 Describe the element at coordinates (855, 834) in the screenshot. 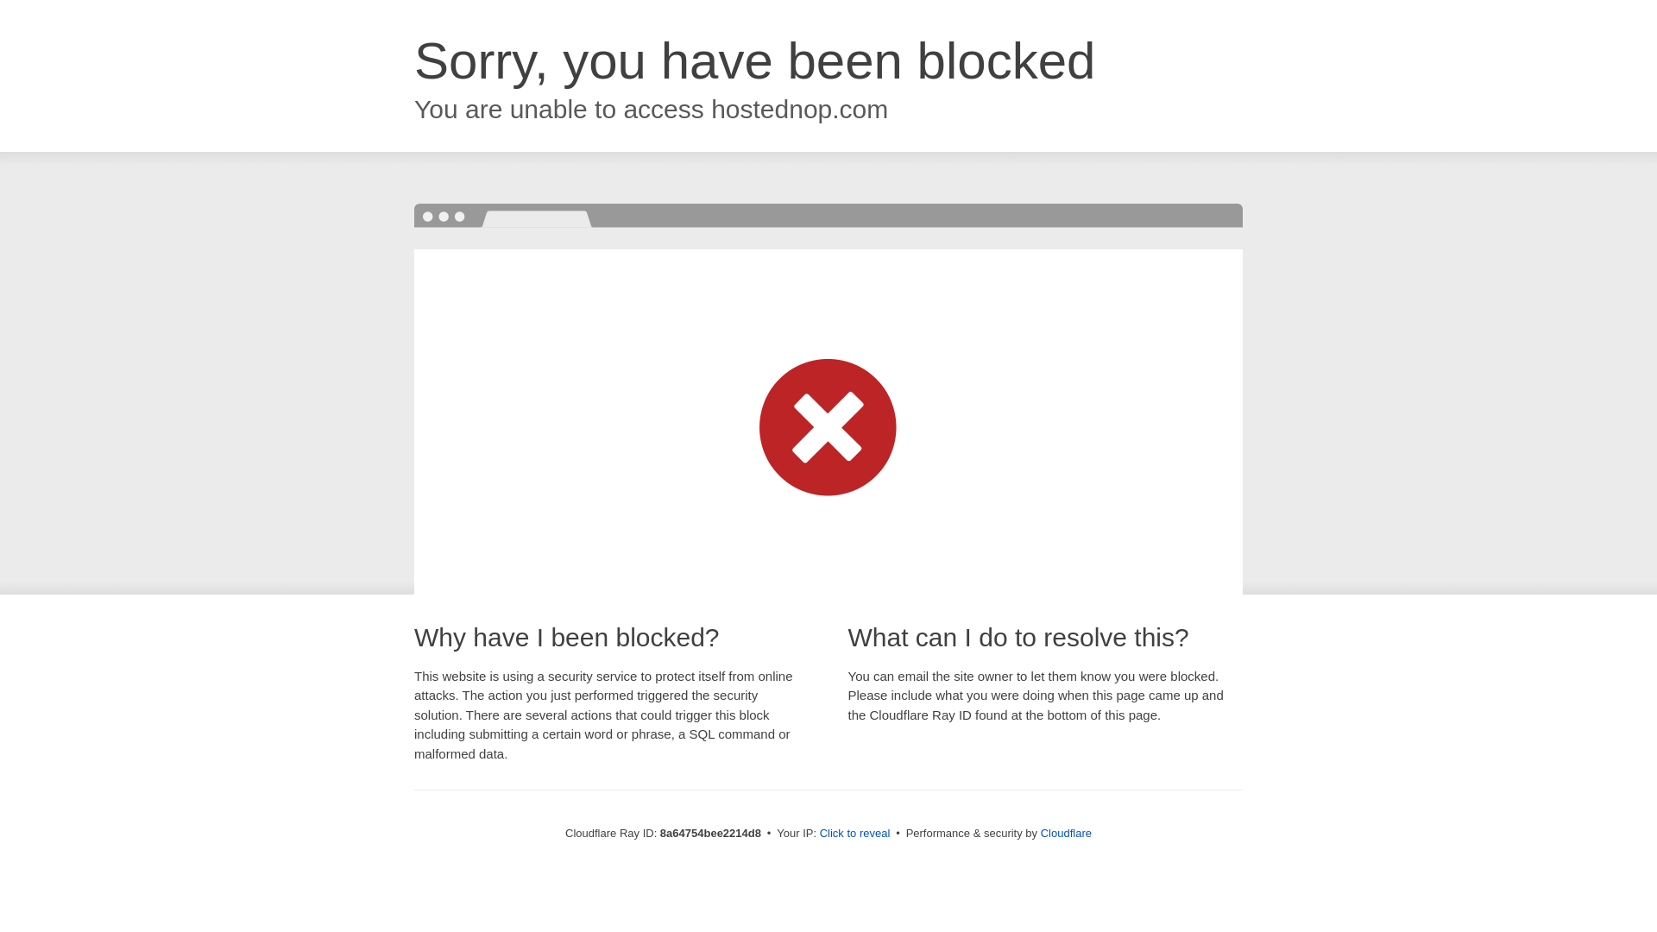

I see `Click to reveal` at that location.